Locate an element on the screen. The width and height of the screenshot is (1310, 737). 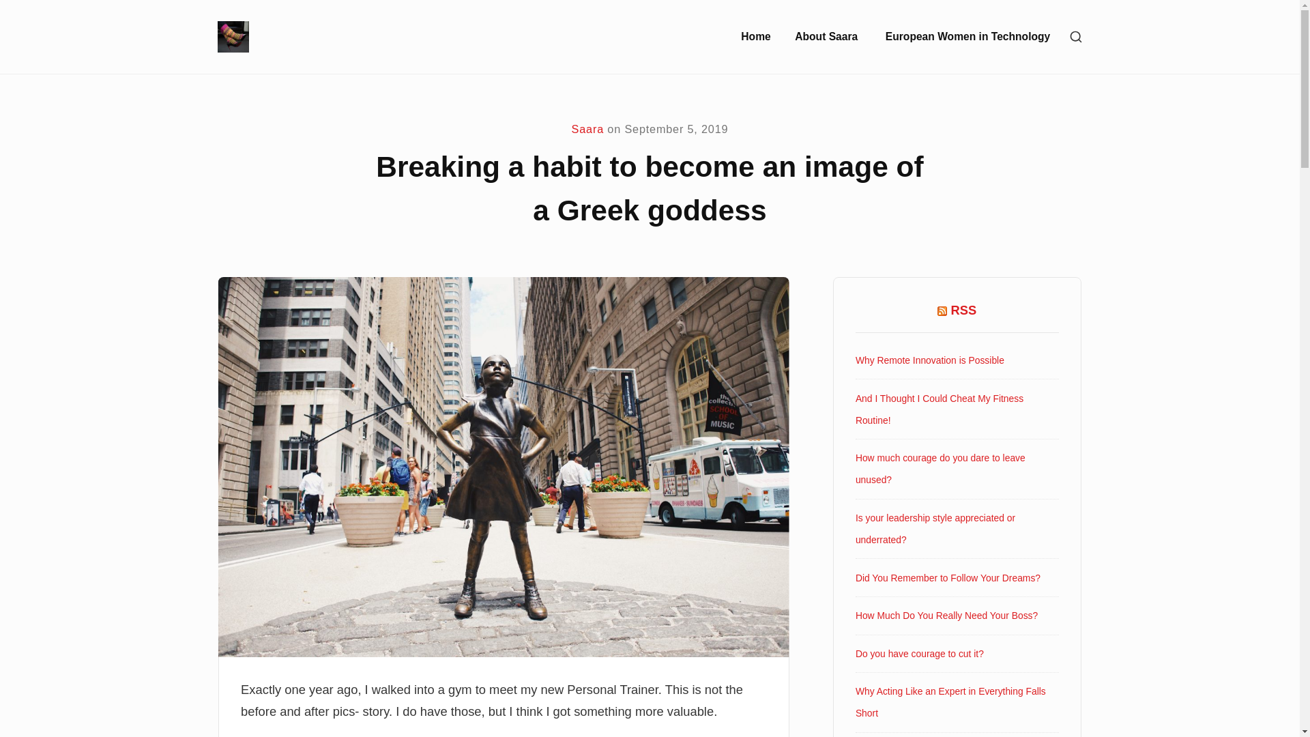
Why Acting Like an Expert in Everything Falls Short is located at coordinates (950, 702).